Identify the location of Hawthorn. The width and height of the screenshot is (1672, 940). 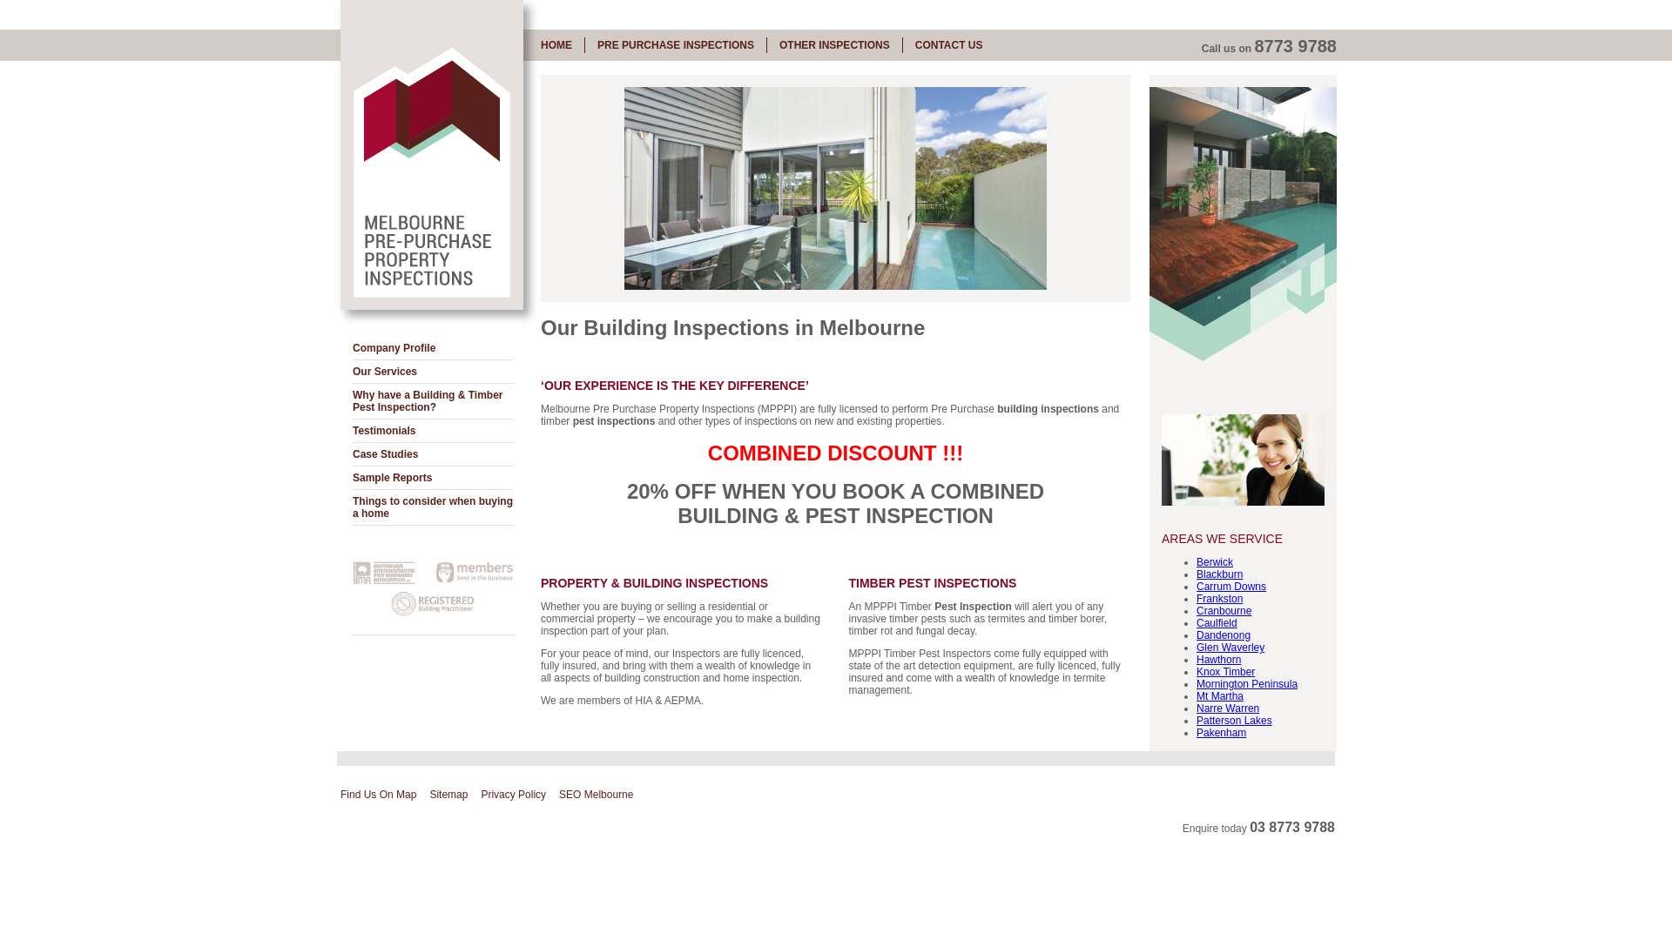
(1219, 660).